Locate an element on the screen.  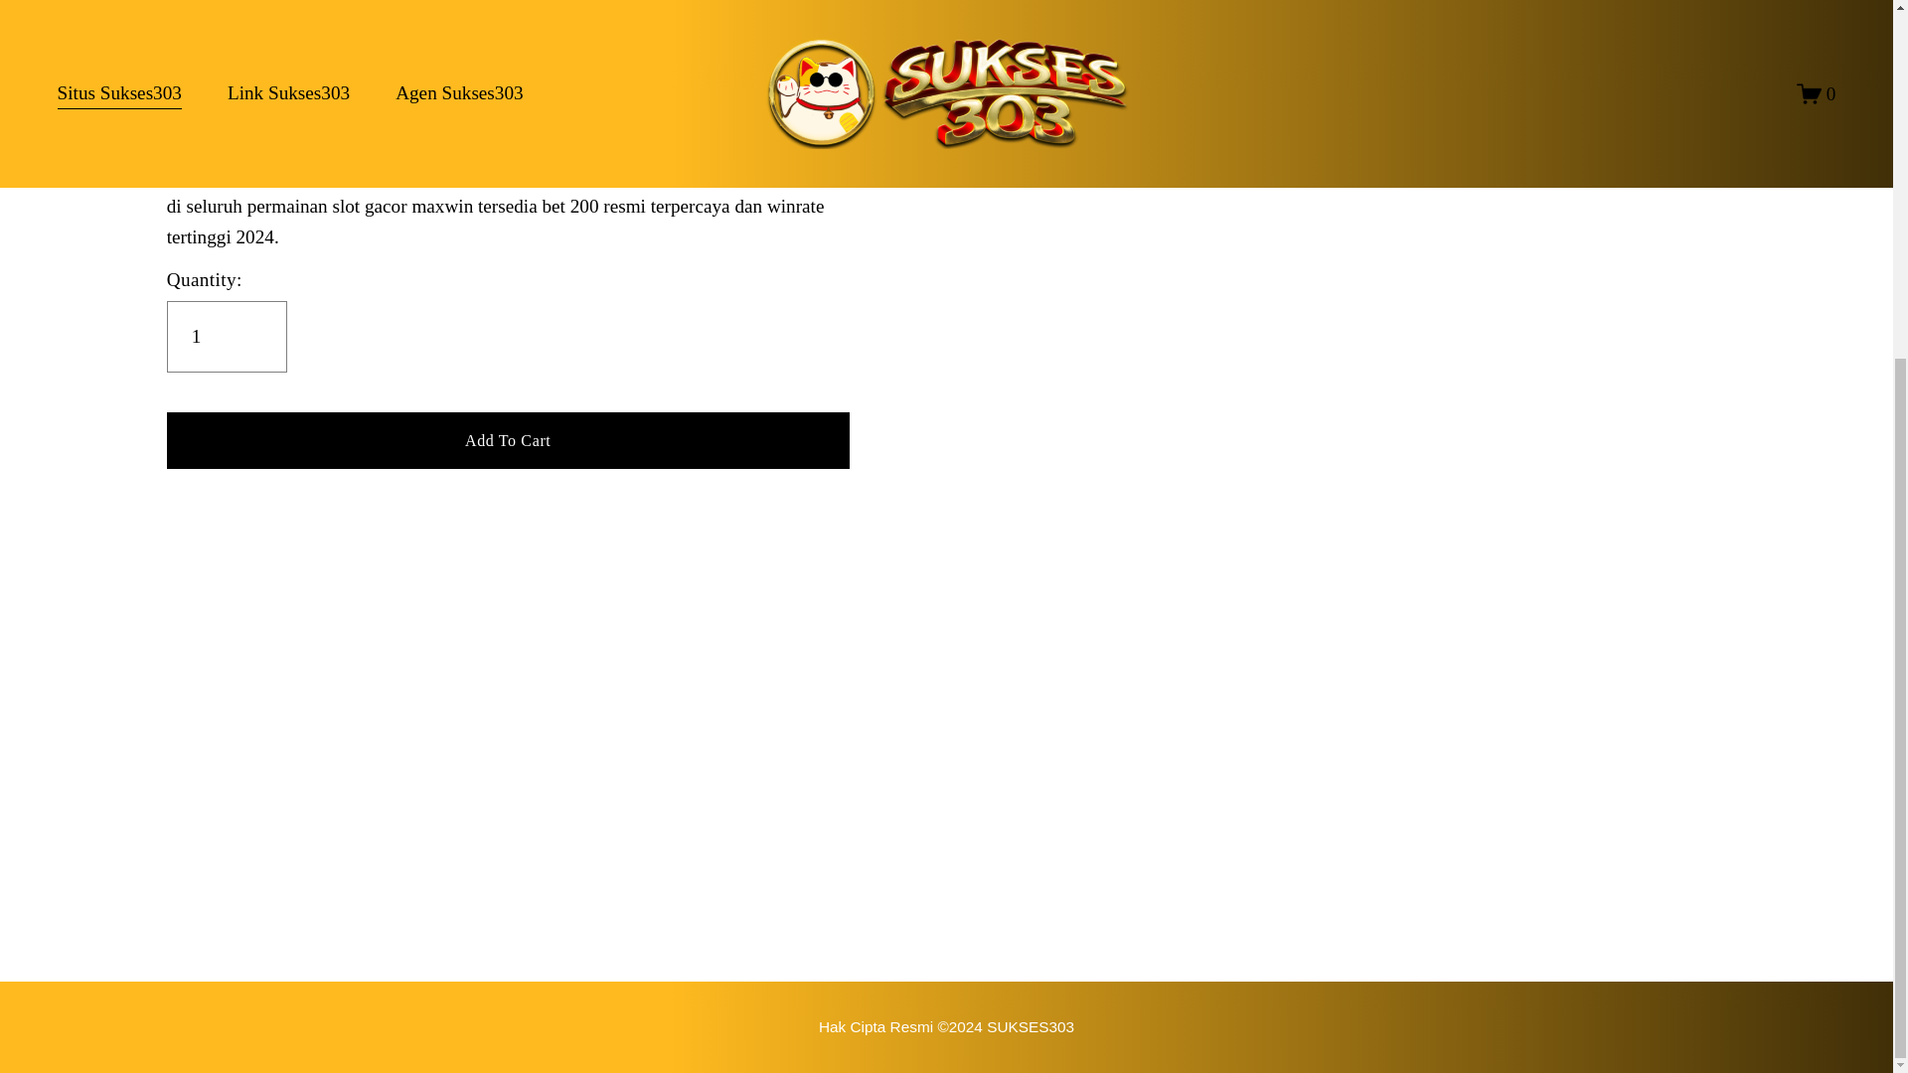
1 is located at coordinates (227, 336).